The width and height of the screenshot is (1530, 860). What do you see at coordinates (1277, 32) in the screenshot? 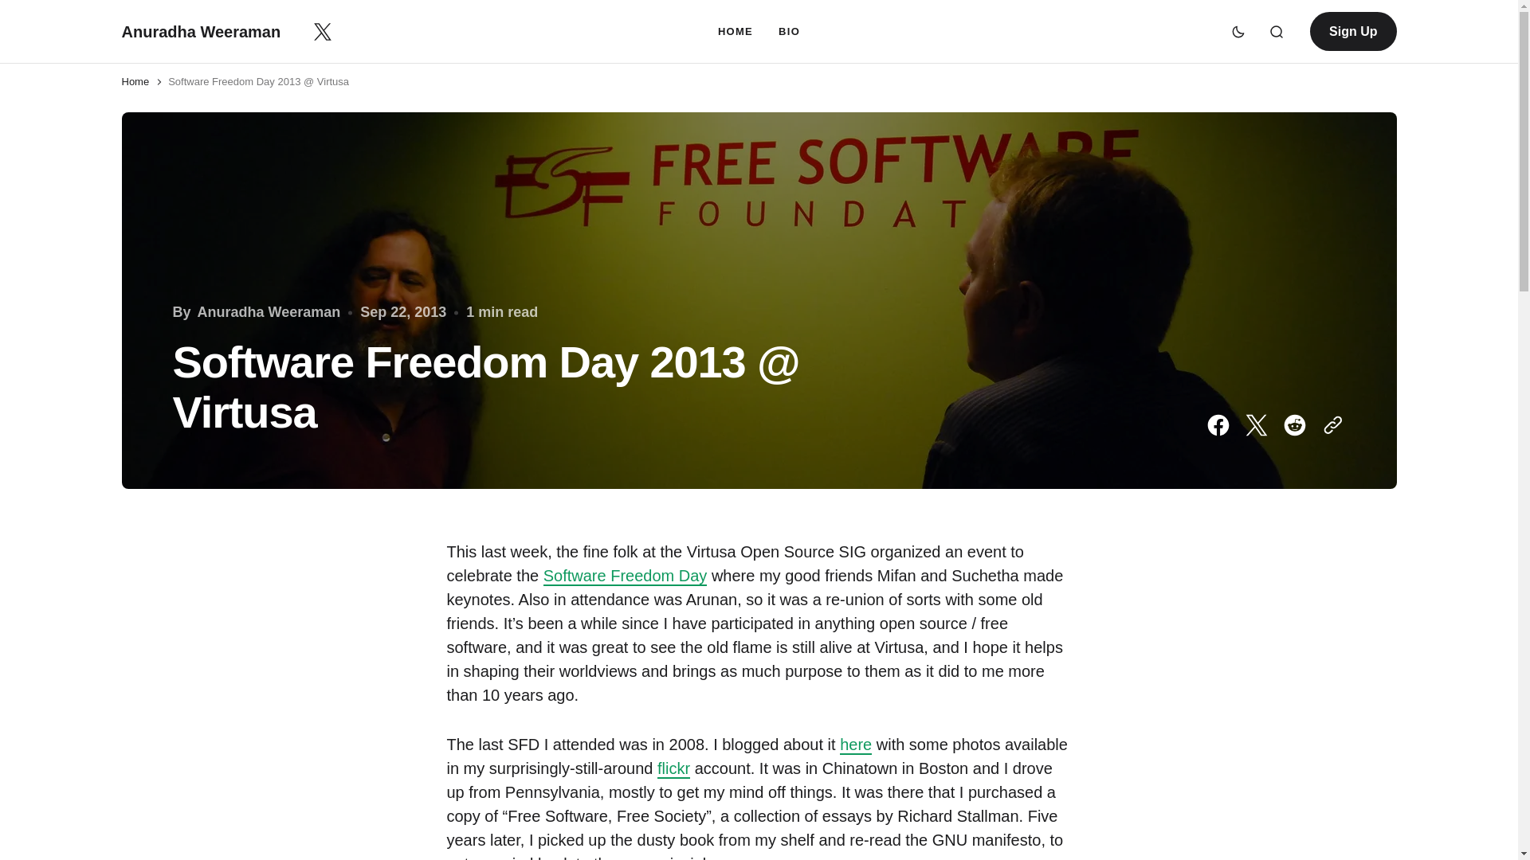
I see `Search button` at bounding box center [1277, 32].